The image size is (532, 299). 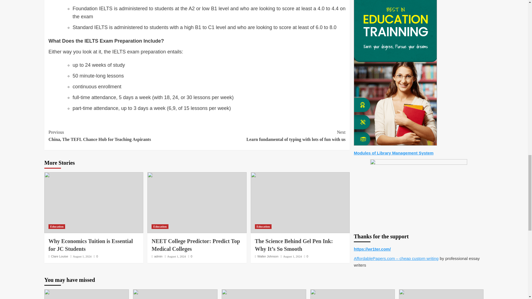 What do you see at coordinates (176, 256) in the screenshot?
I see `admin` at bounding box center [176, 256].